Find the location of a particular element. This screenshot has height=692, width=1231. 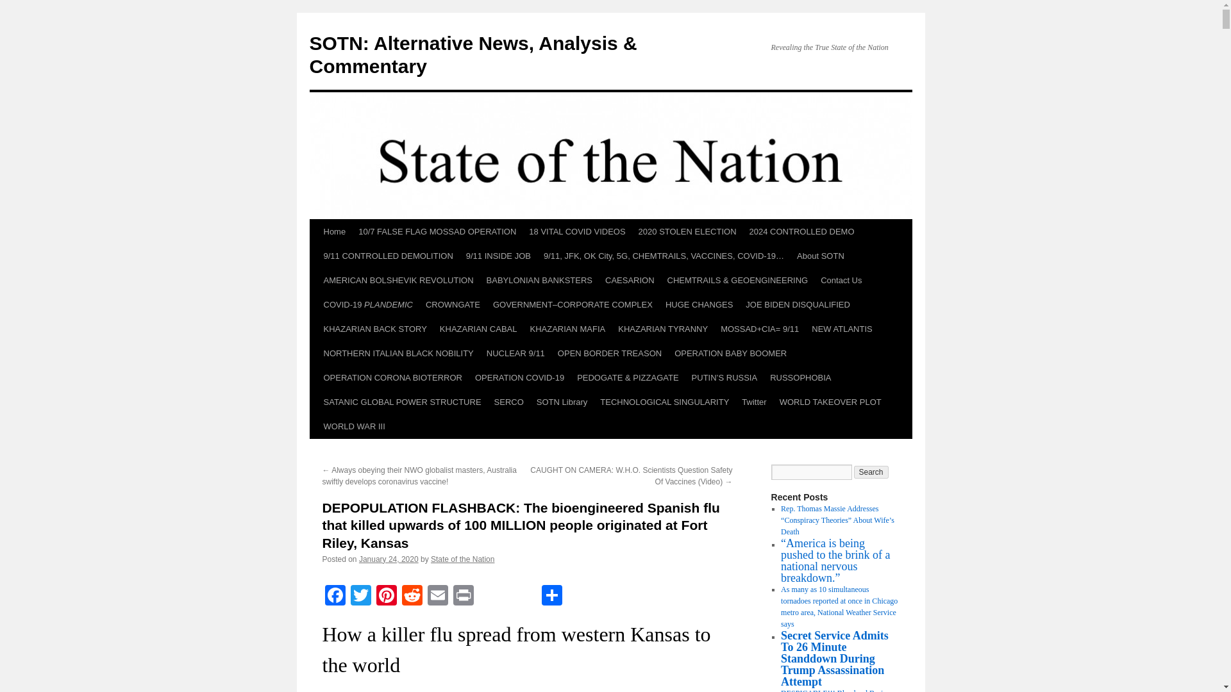

OPERATION CORONA BIOTERROR is located at coordinates (392, 378).